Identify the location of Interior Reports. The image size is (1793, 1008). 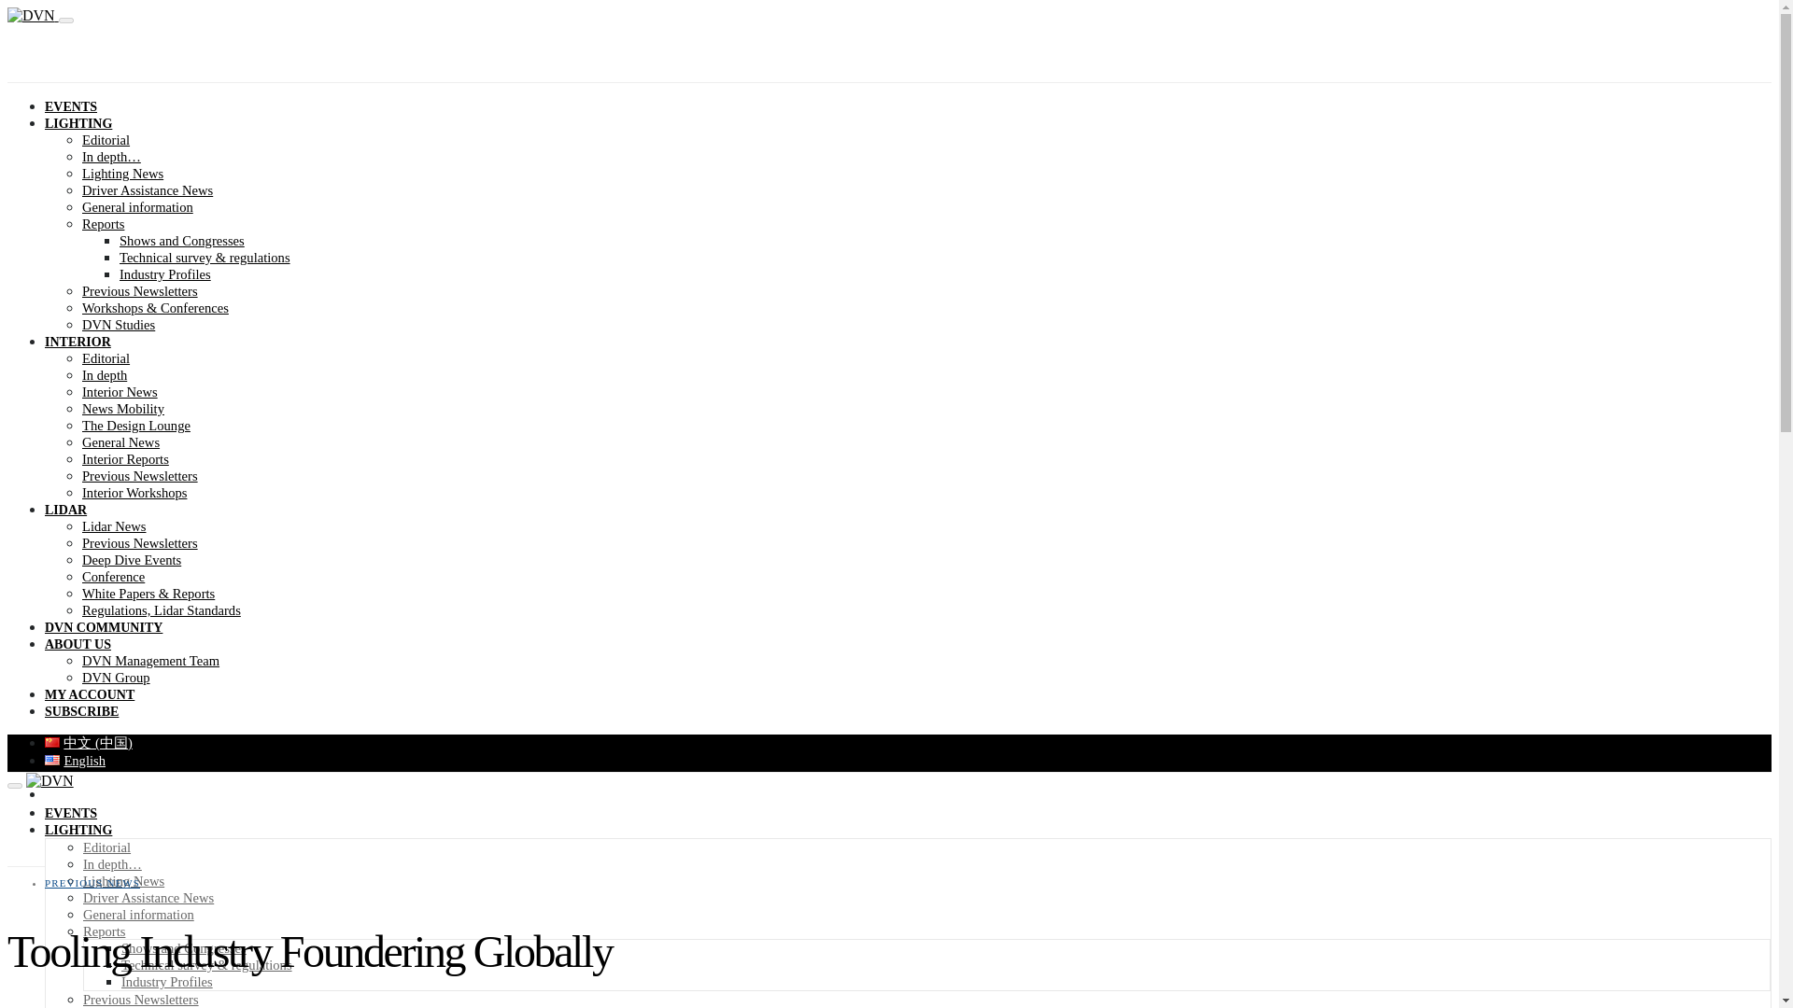
(125, 459).